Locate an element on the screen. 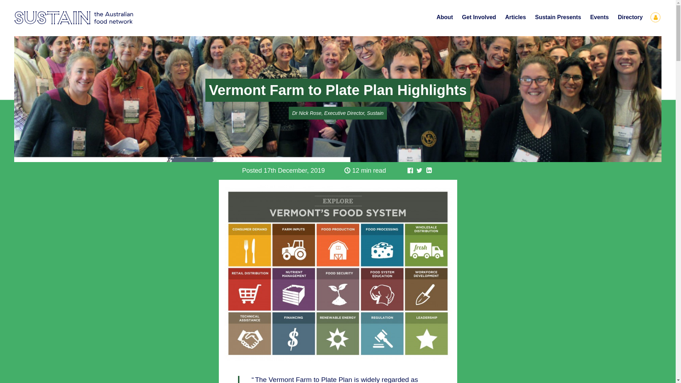  Sustain Presents is located at coordinates (558, 17).